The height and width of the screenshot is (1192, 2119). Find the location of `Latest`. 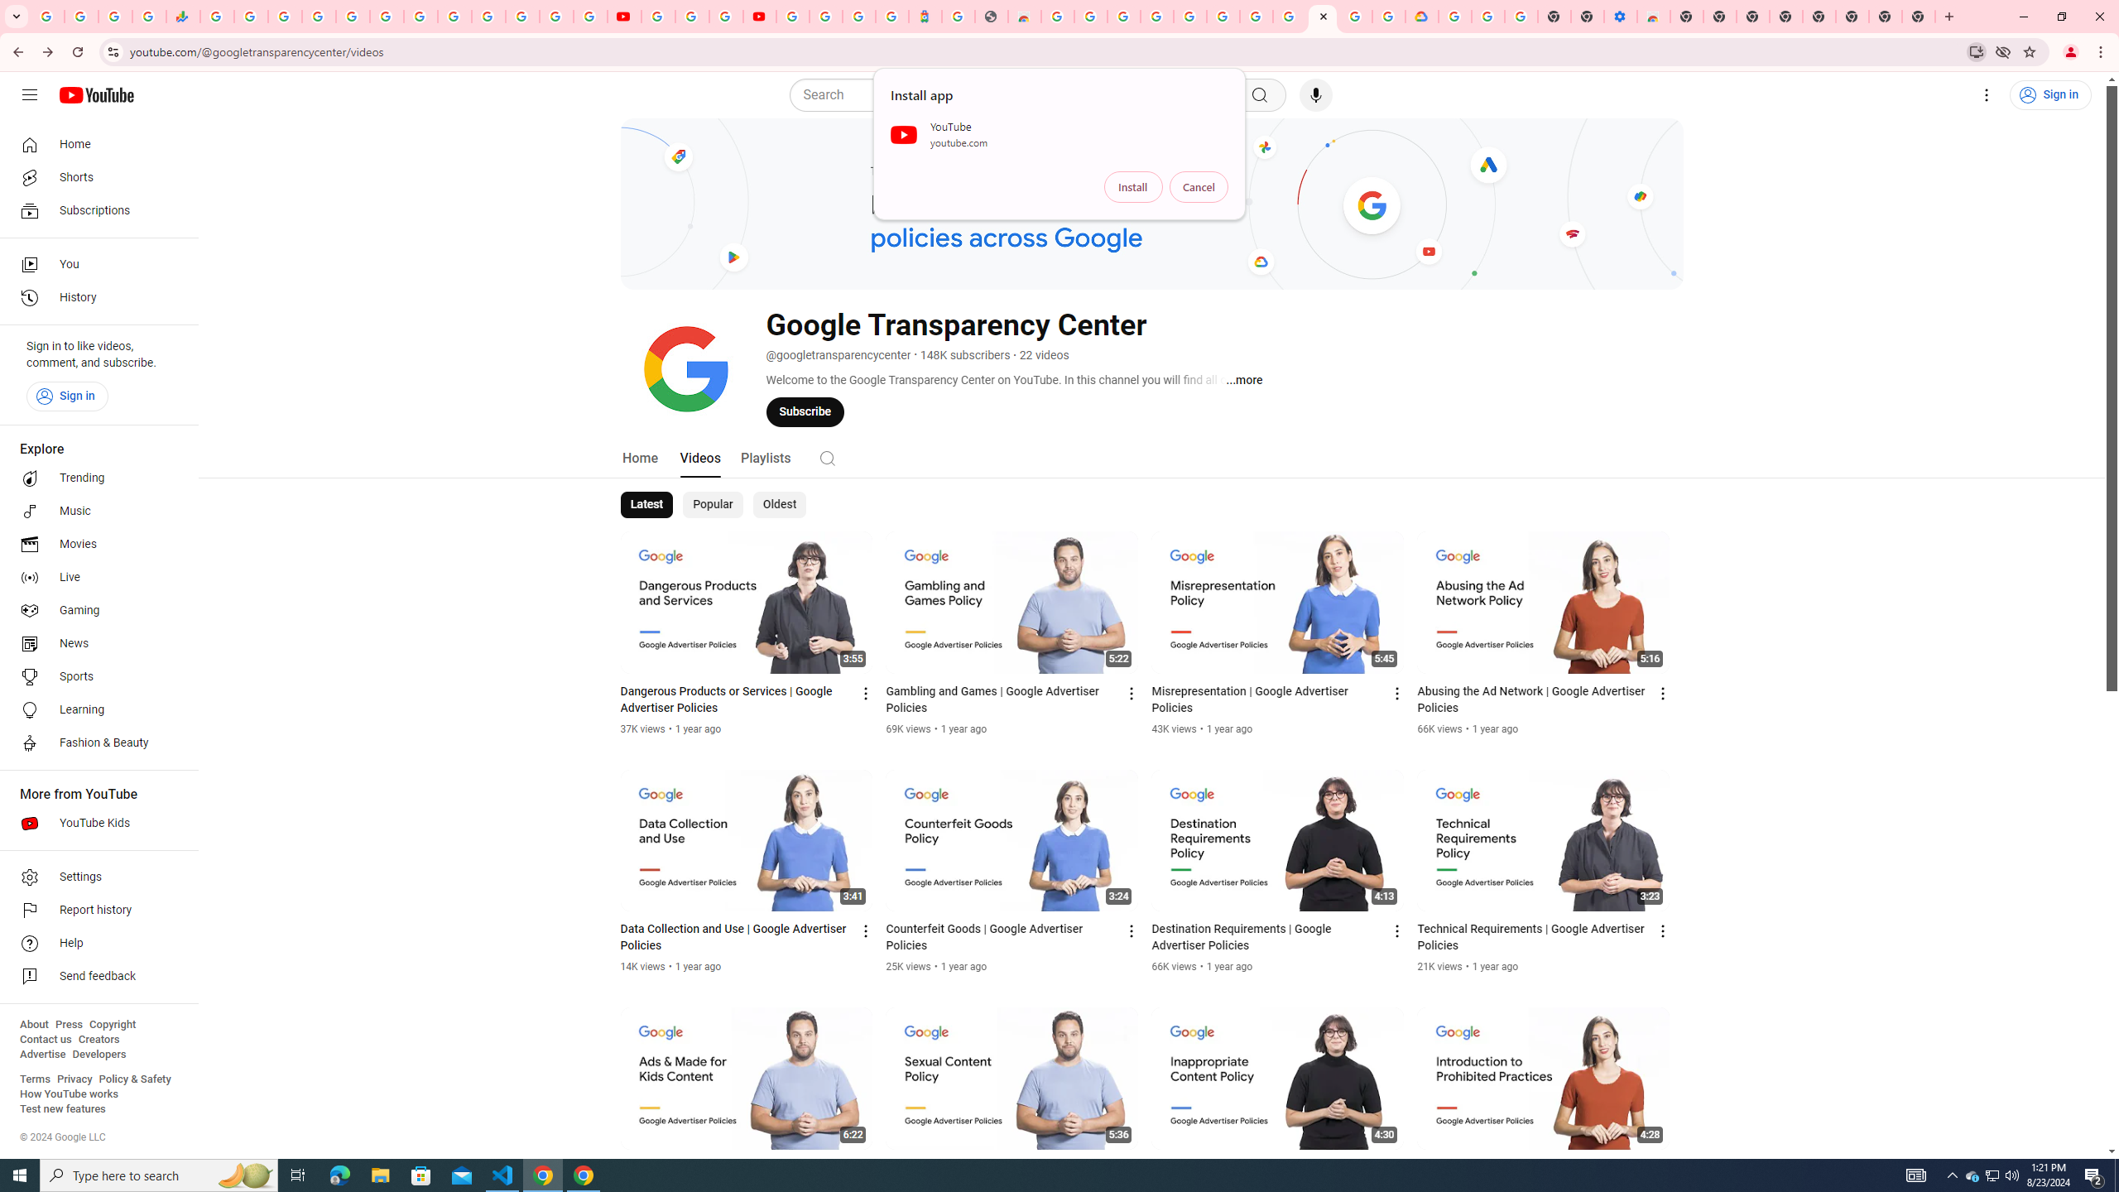

Latest is located at coordinates (647, 505).